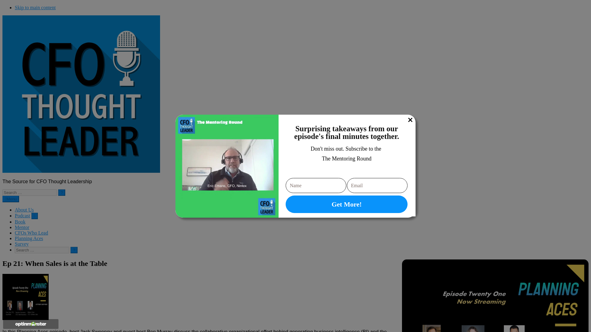 Image resolution: width=591 pixels, height=332 pixels. Describe the element at coordinates (30, 324) in the screenshot. I see `Powered by OptinMonster` at that location.